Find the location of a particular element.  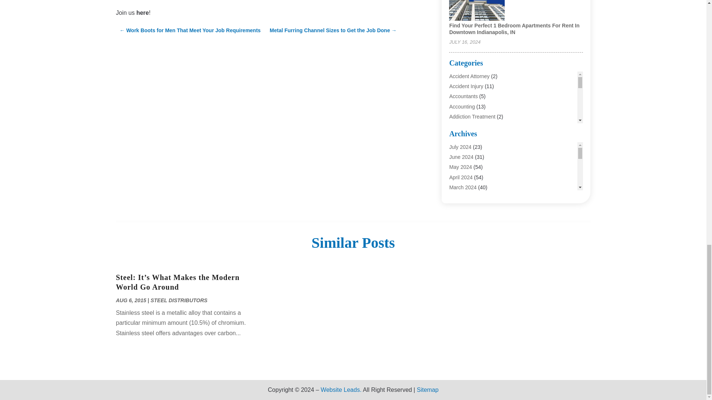

Accountants is located at coordinates (464, 96).